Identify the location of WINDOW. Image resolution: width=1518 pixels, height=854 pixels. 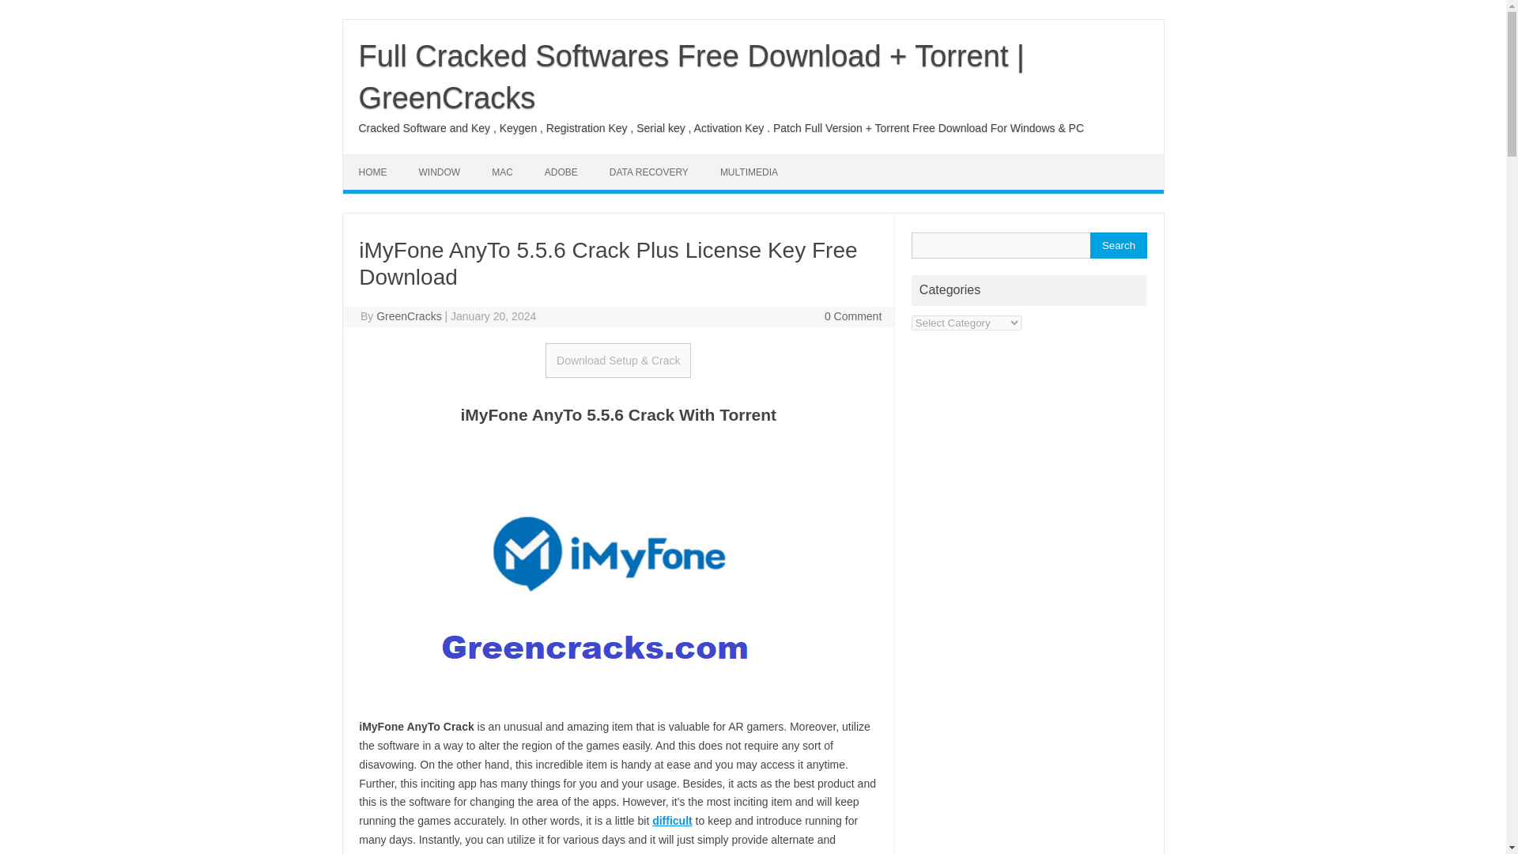
(440, 172).